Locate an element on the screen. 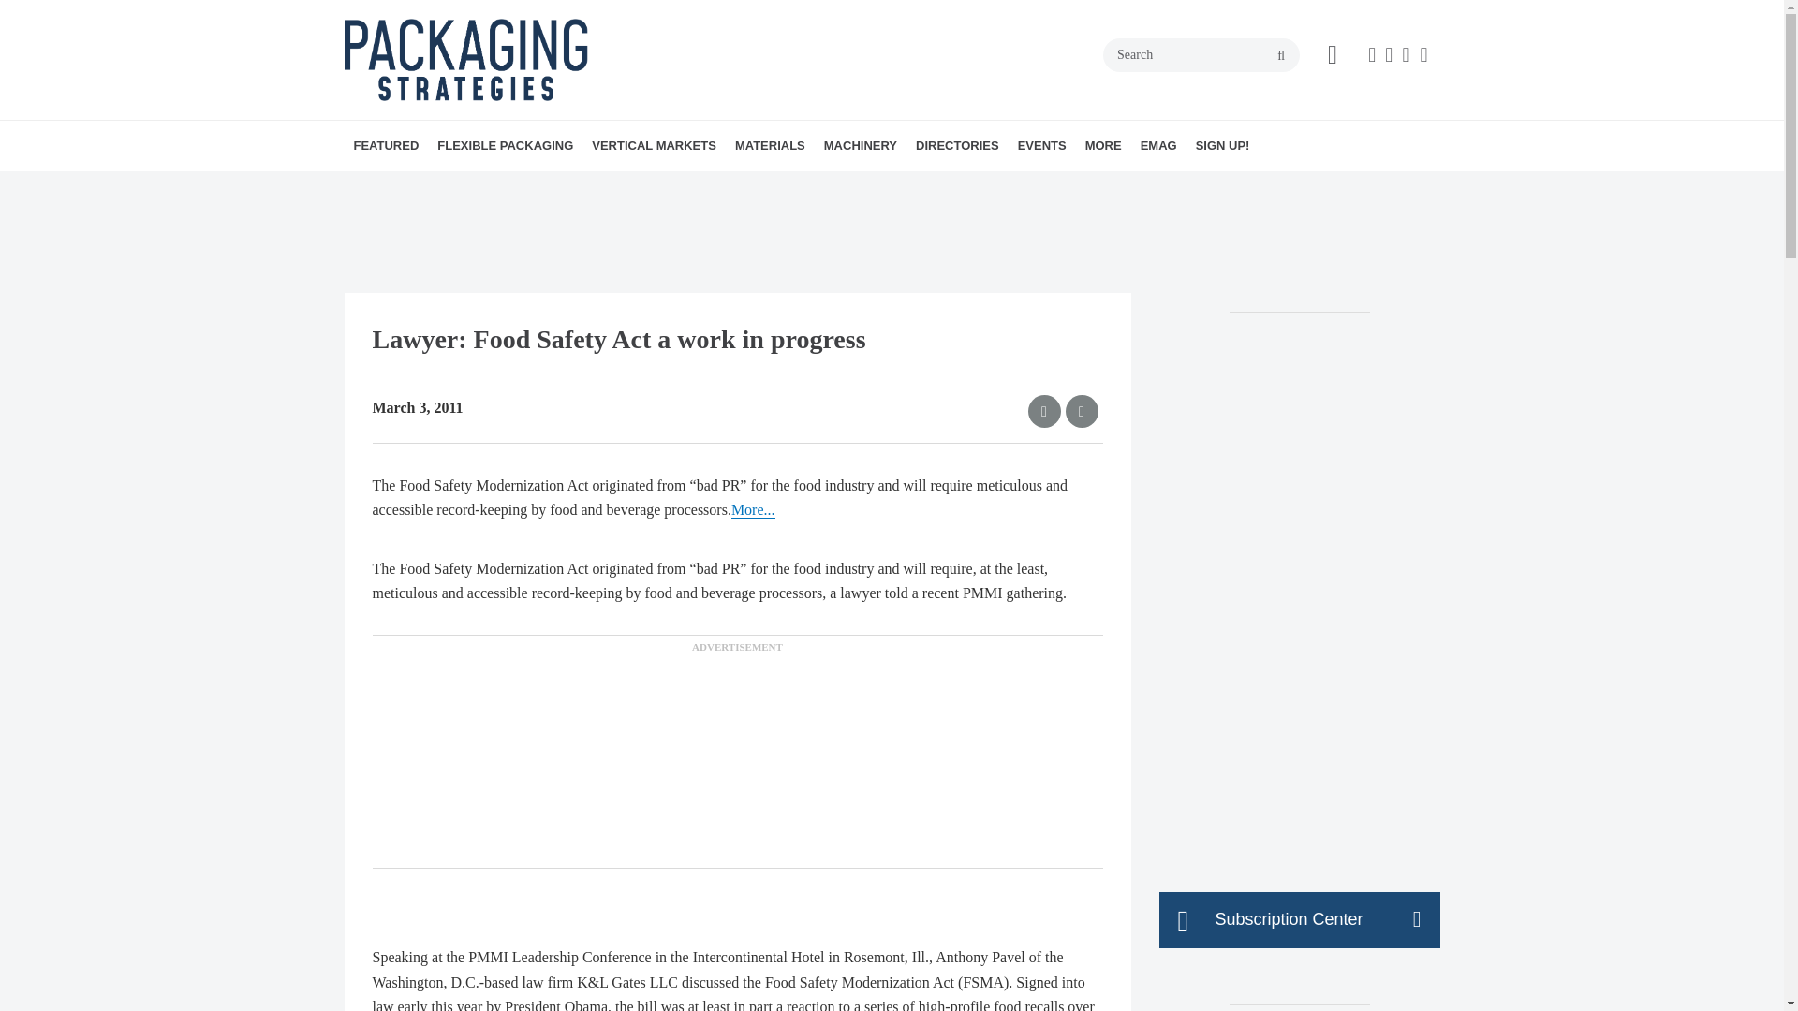  SUPPLY SIDE is located at coordinates (501, 186).